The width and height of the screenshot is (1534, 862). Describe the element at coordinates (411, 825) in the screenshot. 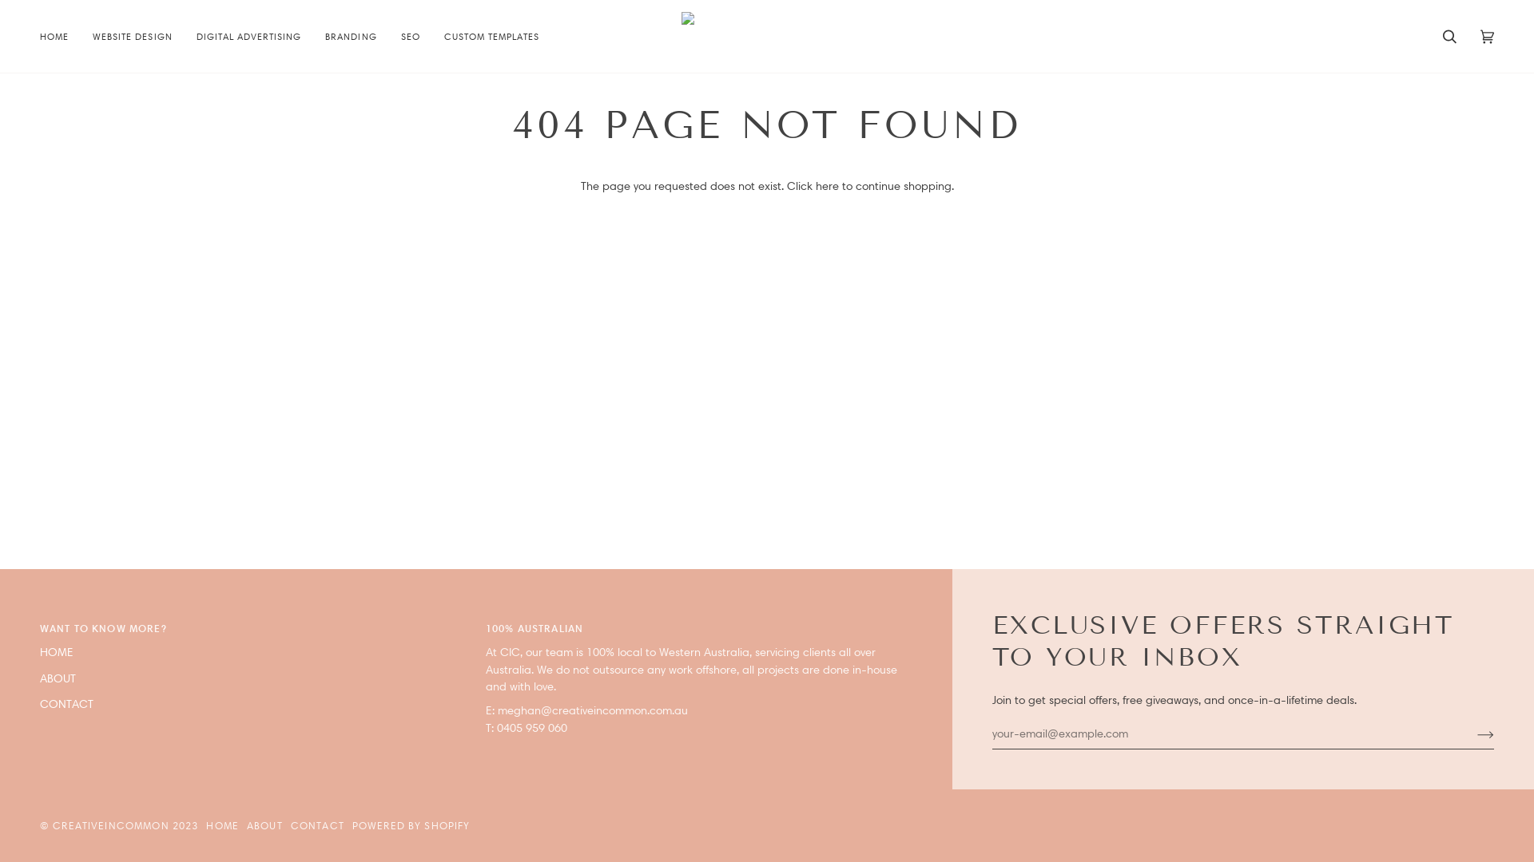

I see `POWERED BY SHOPIFY` at that location.